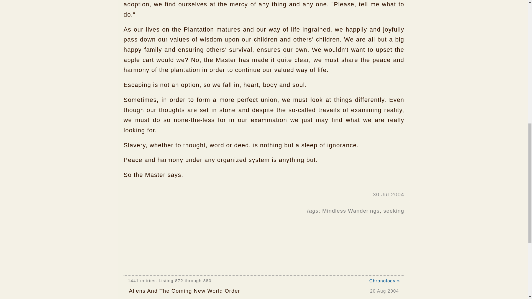 Image resolution: width=532 pixels, height=299 pixels. What do you see at coordinates (351, 211) in the screenshot?
I see `Mindless Wanderings` at bounding box center [351, 211].